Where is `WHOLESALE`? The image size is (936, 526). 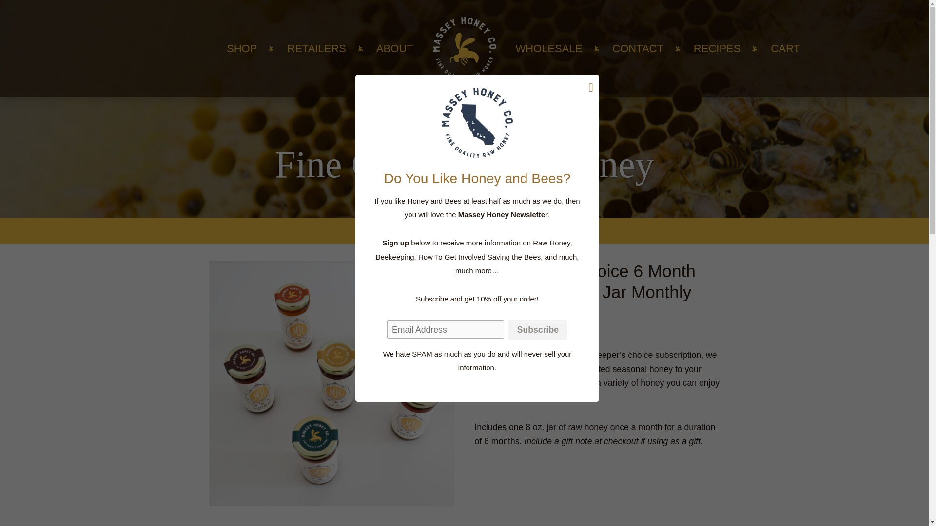
WHOLESALE is located at coordinates (549, 49).